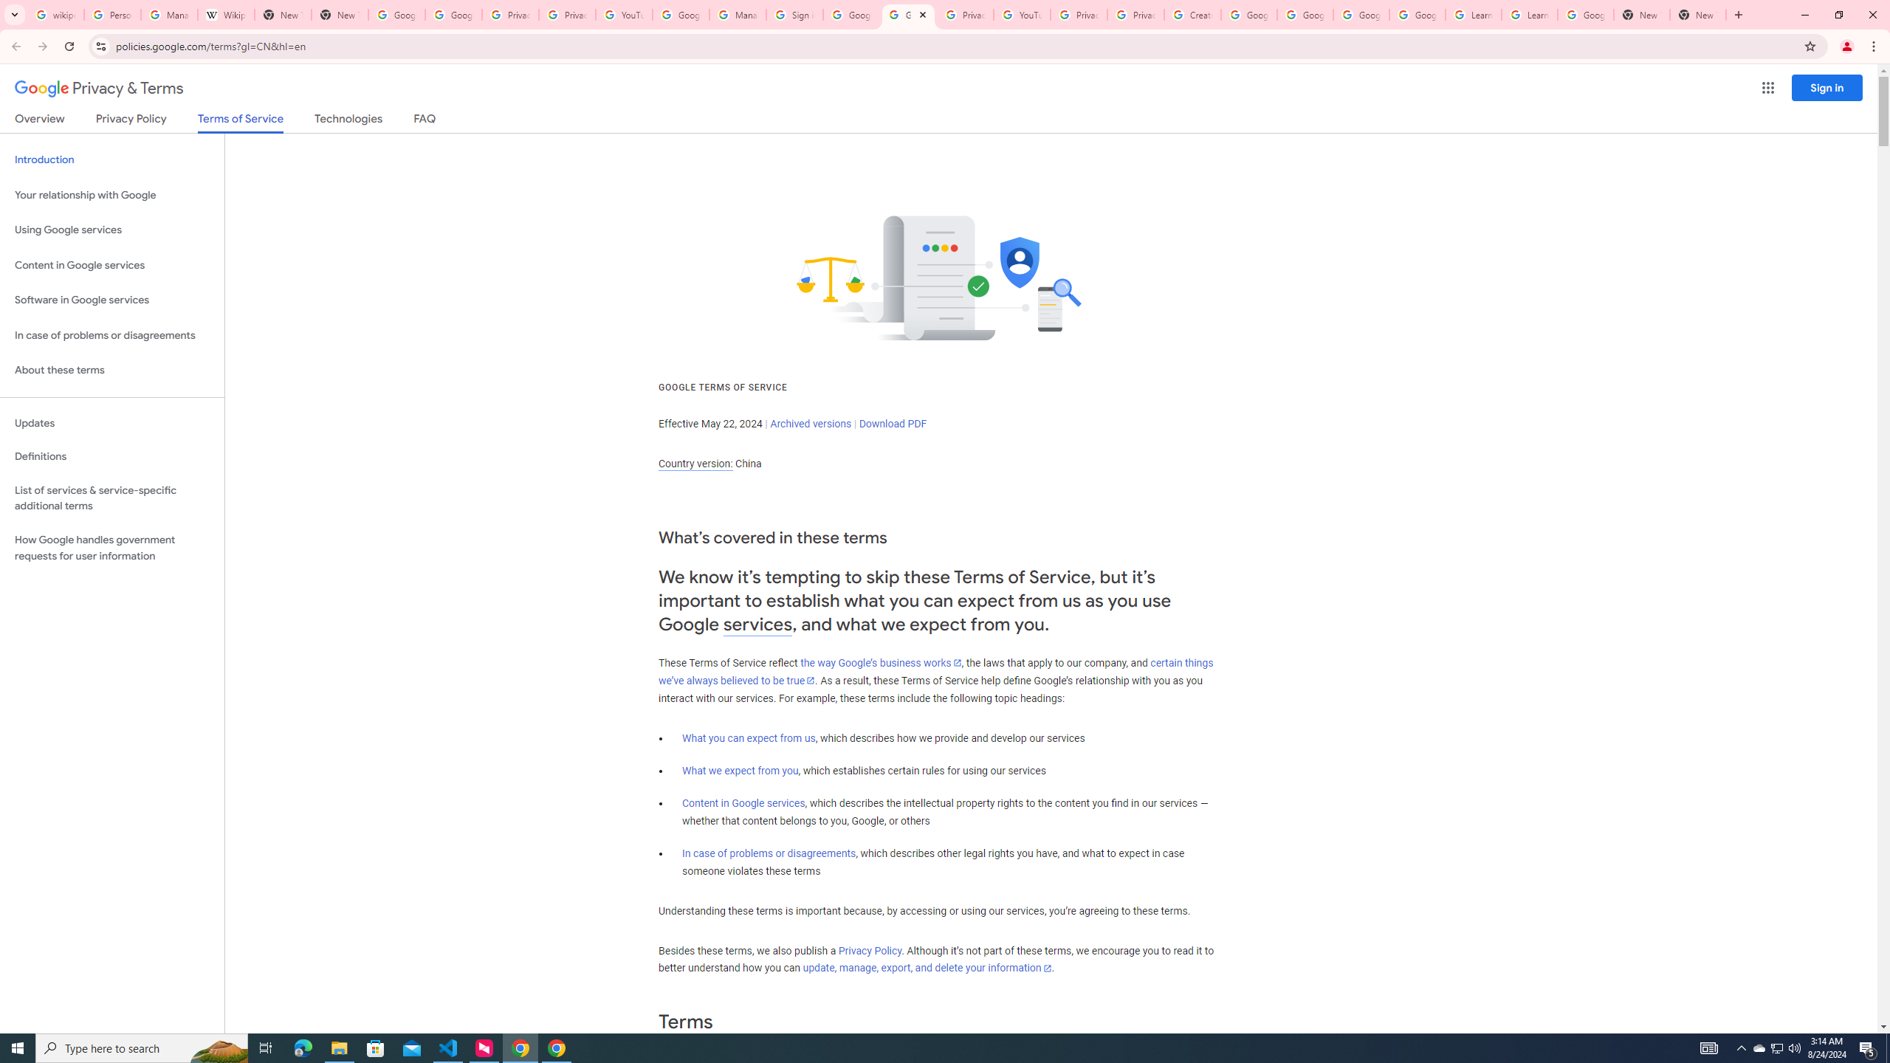 Image resolution: width=1890 pixels, height=1063 pixels. What do you see at coordinates (112, 195) in the screenshot?
I see `Your relationship with Google` at bounding box center [112, 195].